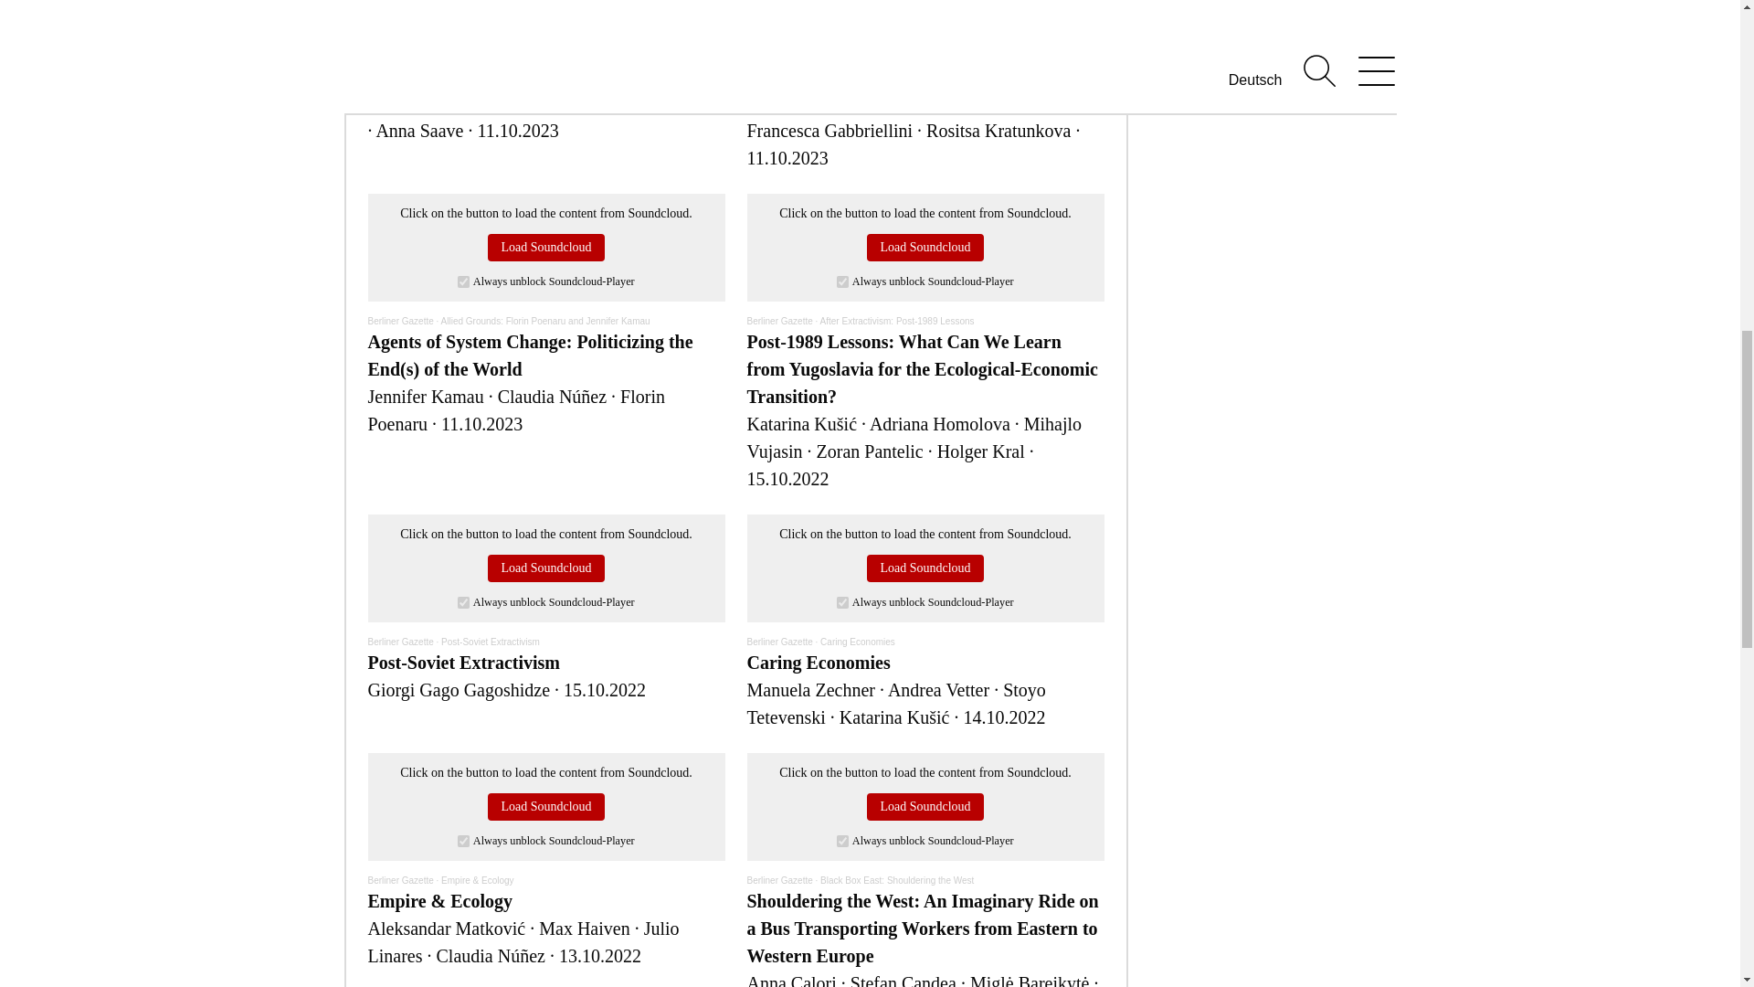  I want to click on 1, so click(464, 281).